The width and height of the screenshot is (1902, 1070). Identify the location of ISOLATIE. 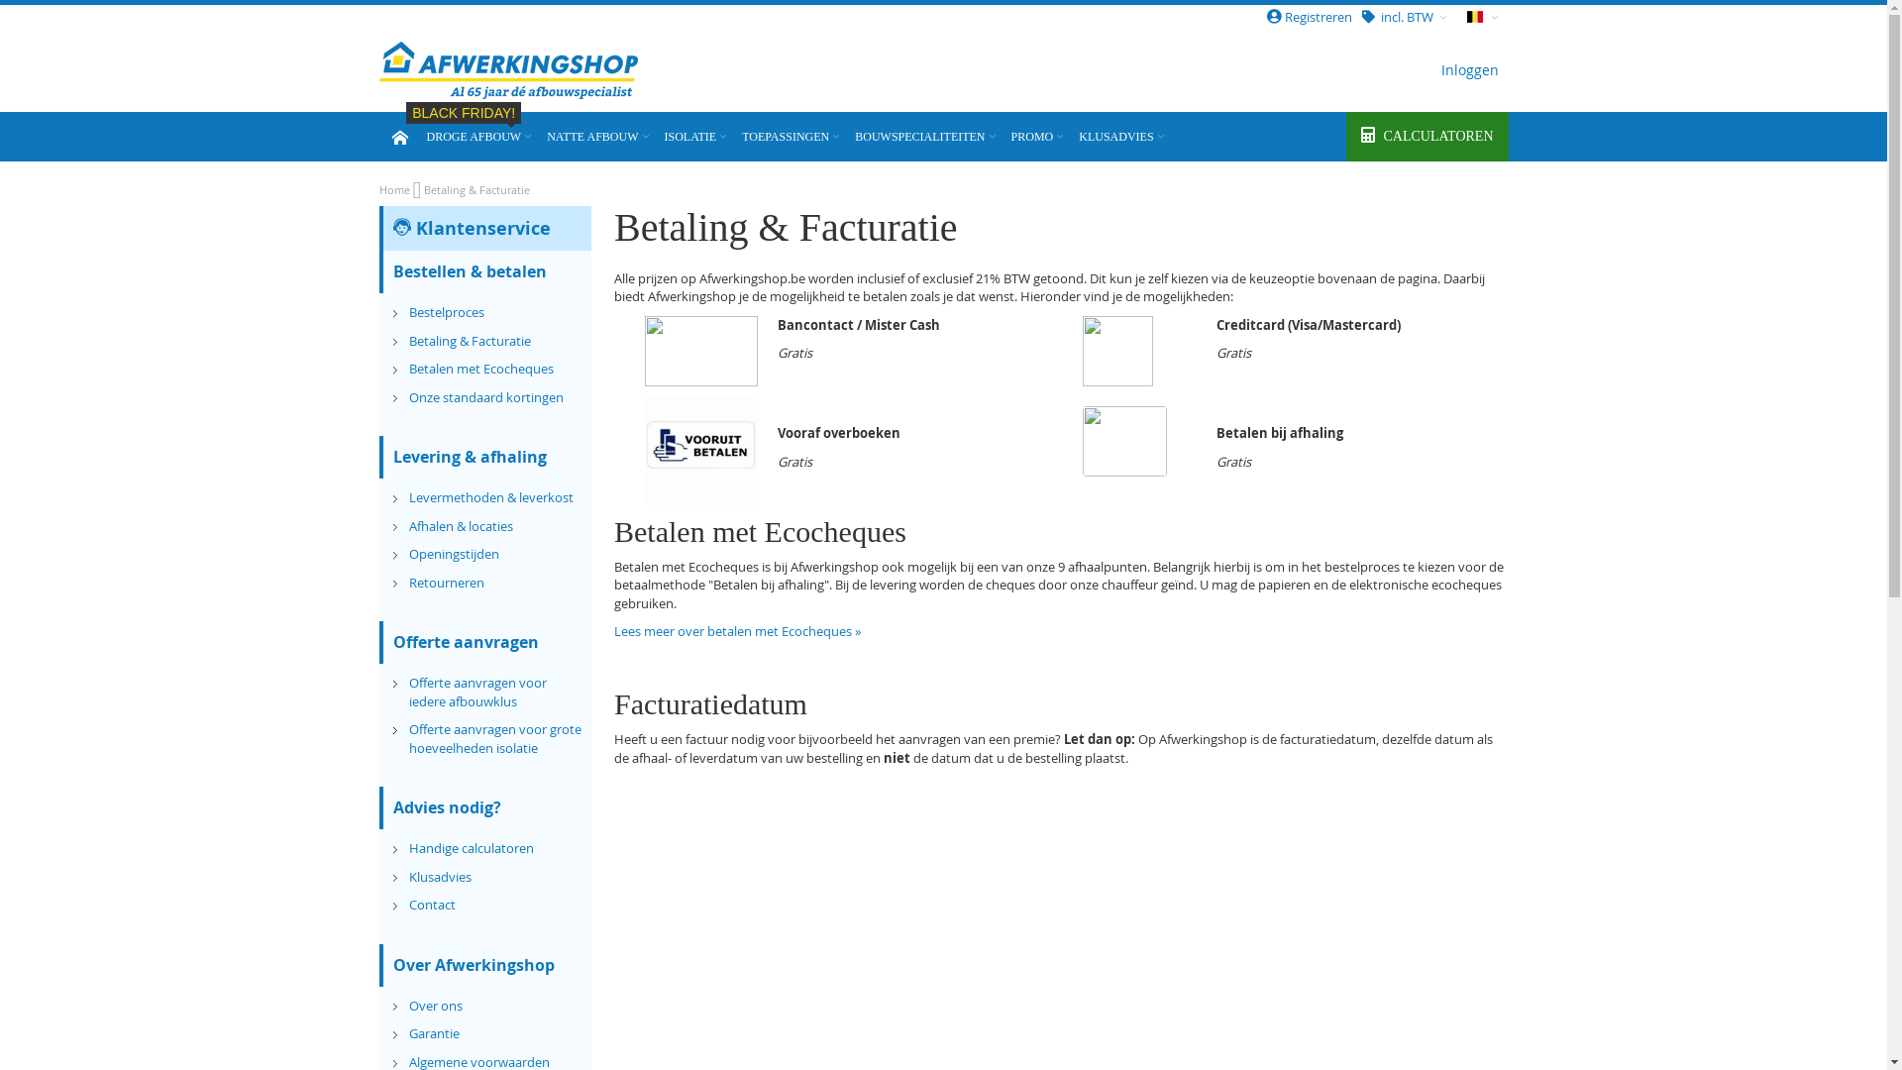
(697, 137).